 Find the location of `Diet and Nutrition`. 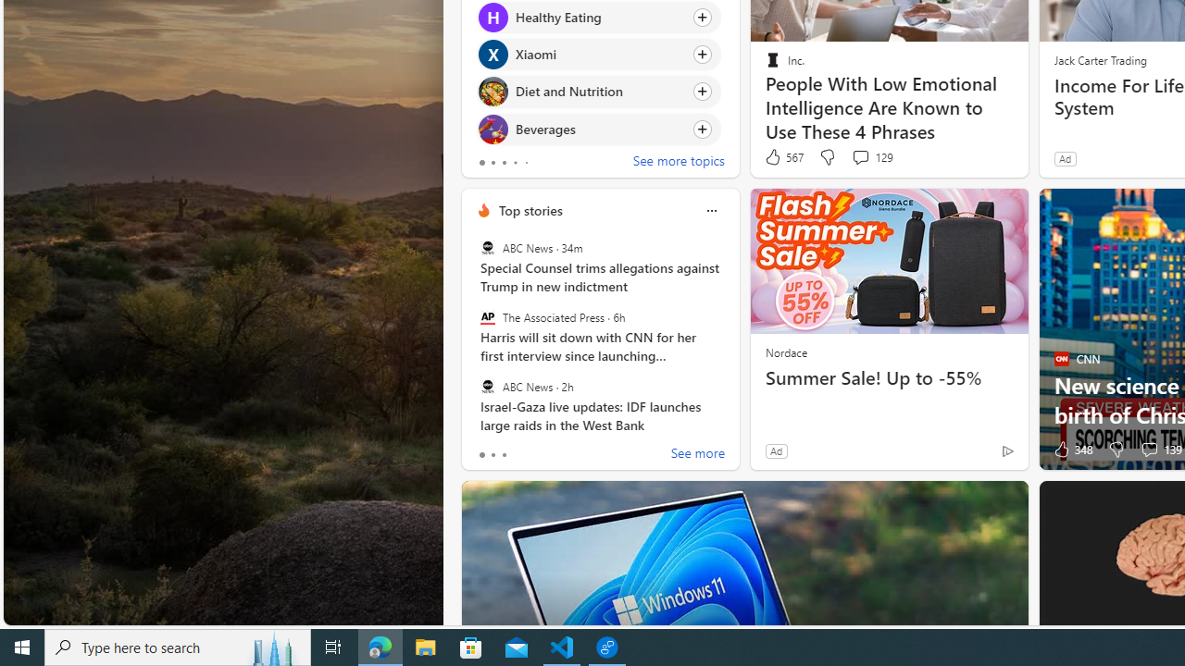

Diet and Nutrition is located at coordinates (493, 91).